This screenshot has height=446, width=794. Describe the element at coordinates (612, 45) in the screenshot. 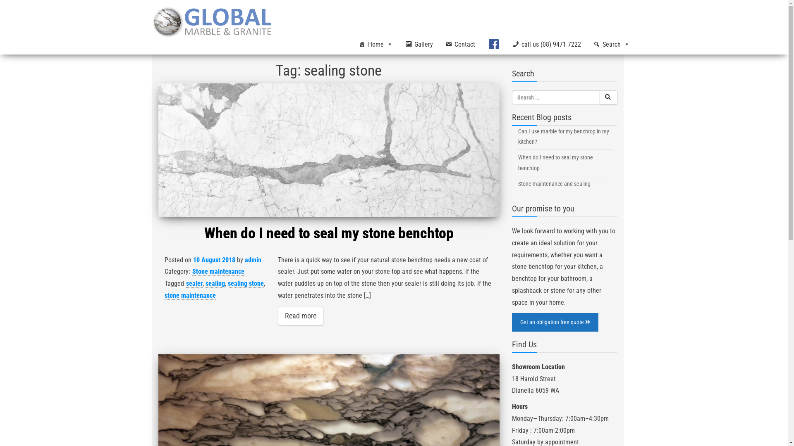

I see `Search` at that location.